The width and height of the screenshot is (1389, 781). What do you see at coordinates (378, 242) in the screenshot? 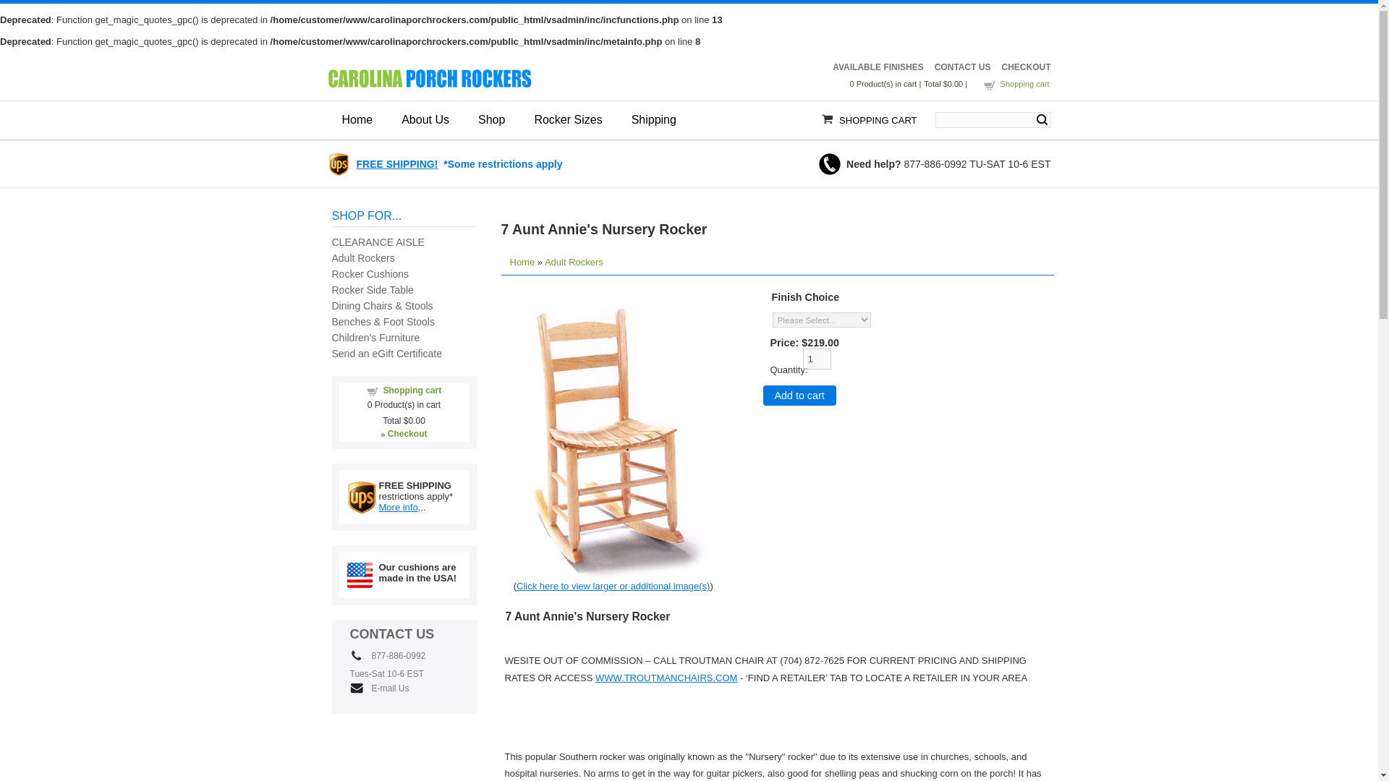
I see `CLEARANCE AISLE` at bounding box center [378, 242].